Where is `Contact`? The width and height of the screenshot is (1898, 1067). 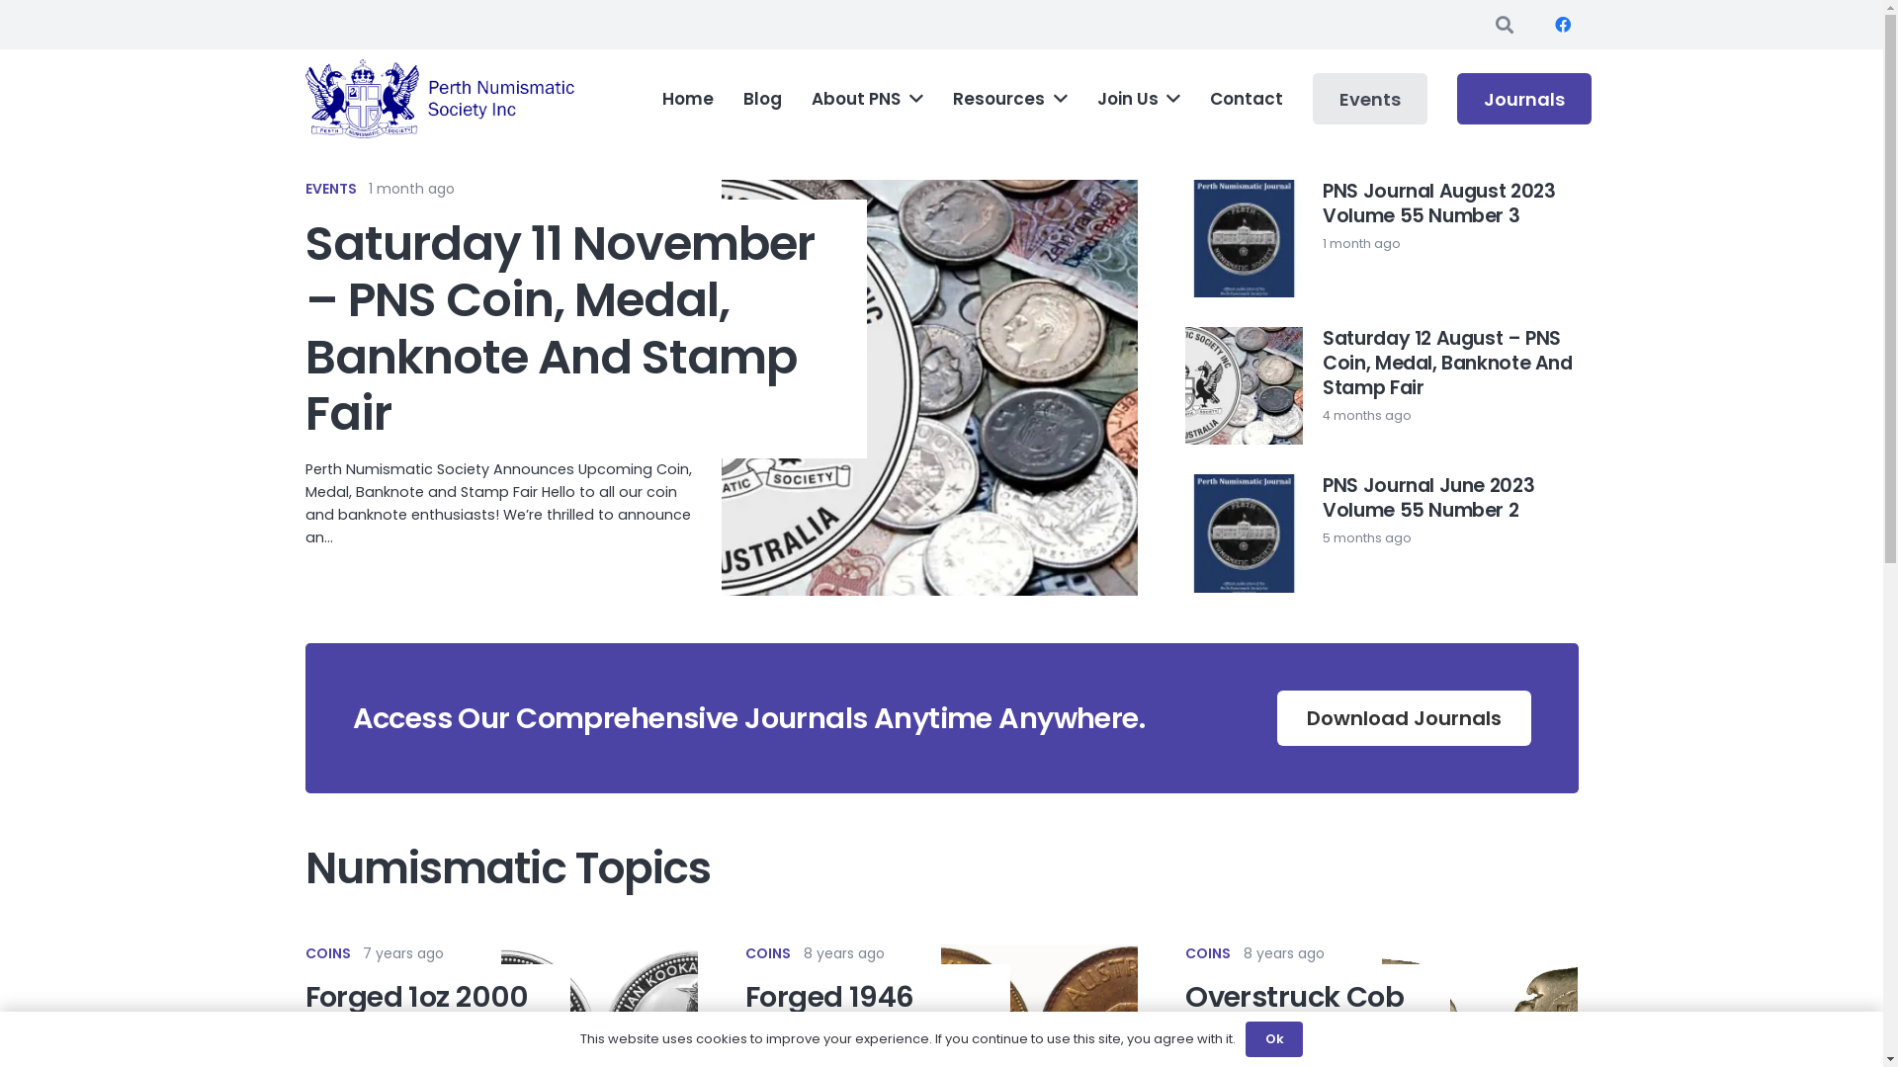 Contact is located at coordinates (1247, 99).